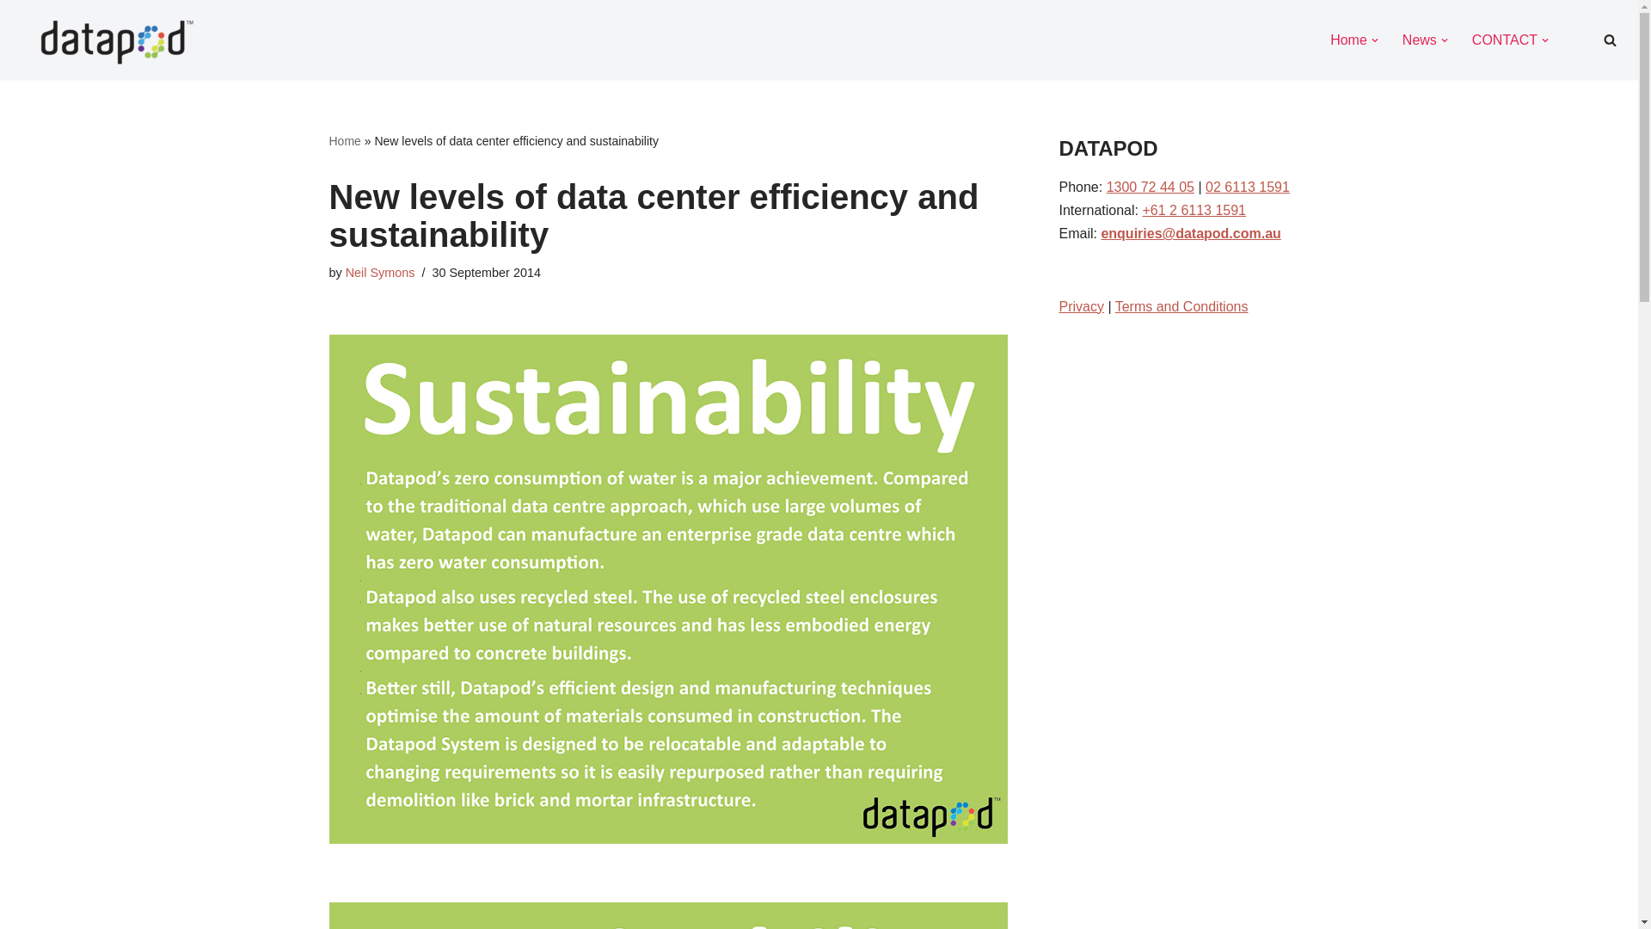 The image size is (1651, 929). Describe the element at coordinates (1190, 234) in the screenshot. I see `enquiries@datapod.com.au` at that location.